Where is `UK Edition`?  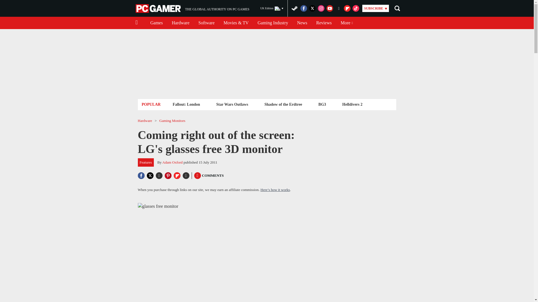 UK Edition is located at coordinates (272, 8).